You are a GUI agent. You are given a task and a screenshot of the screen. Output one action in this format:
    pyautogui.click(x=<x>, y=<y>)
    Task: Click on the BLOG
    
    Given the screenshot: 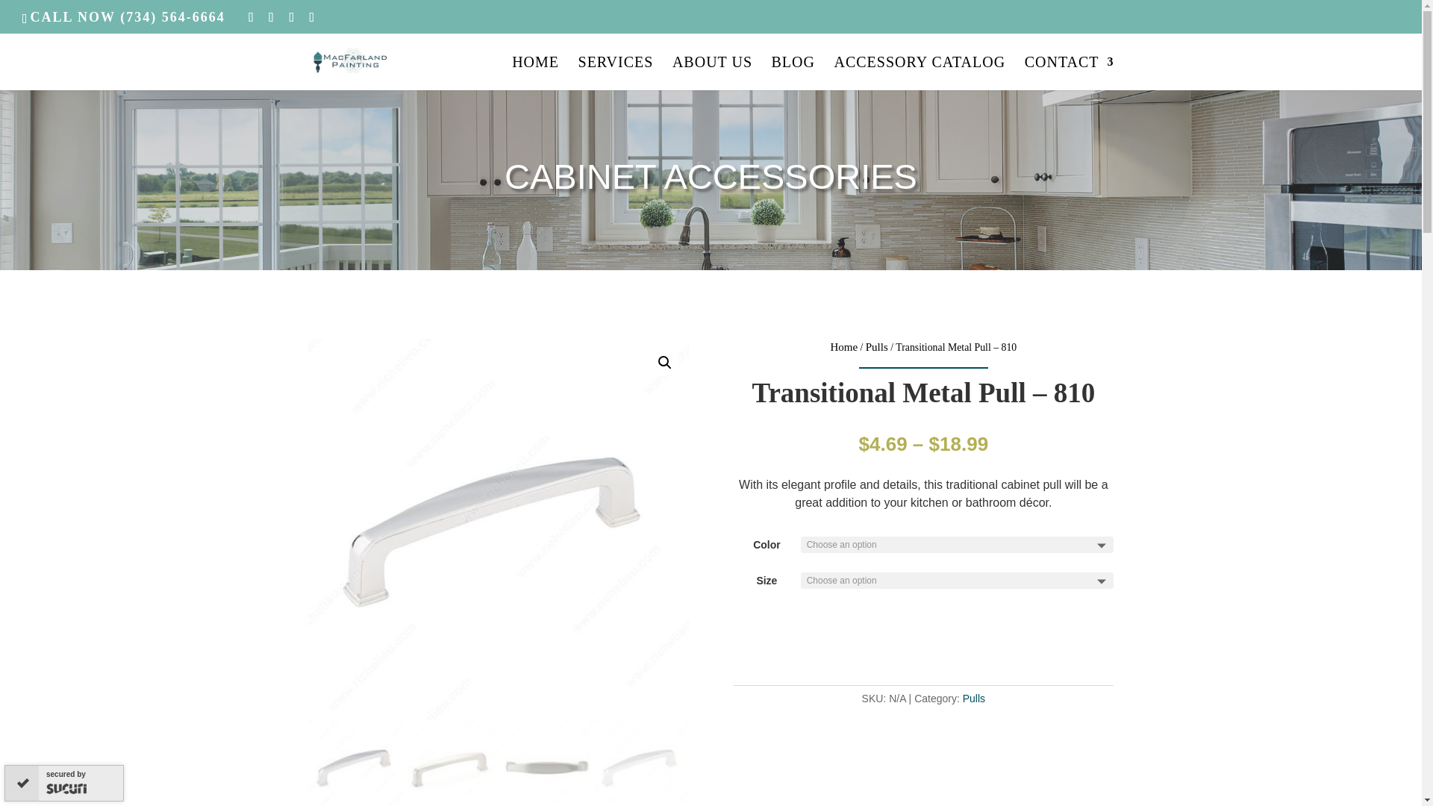 What is the action you would take?
    pyautogui.click(x=793, y=73)
    